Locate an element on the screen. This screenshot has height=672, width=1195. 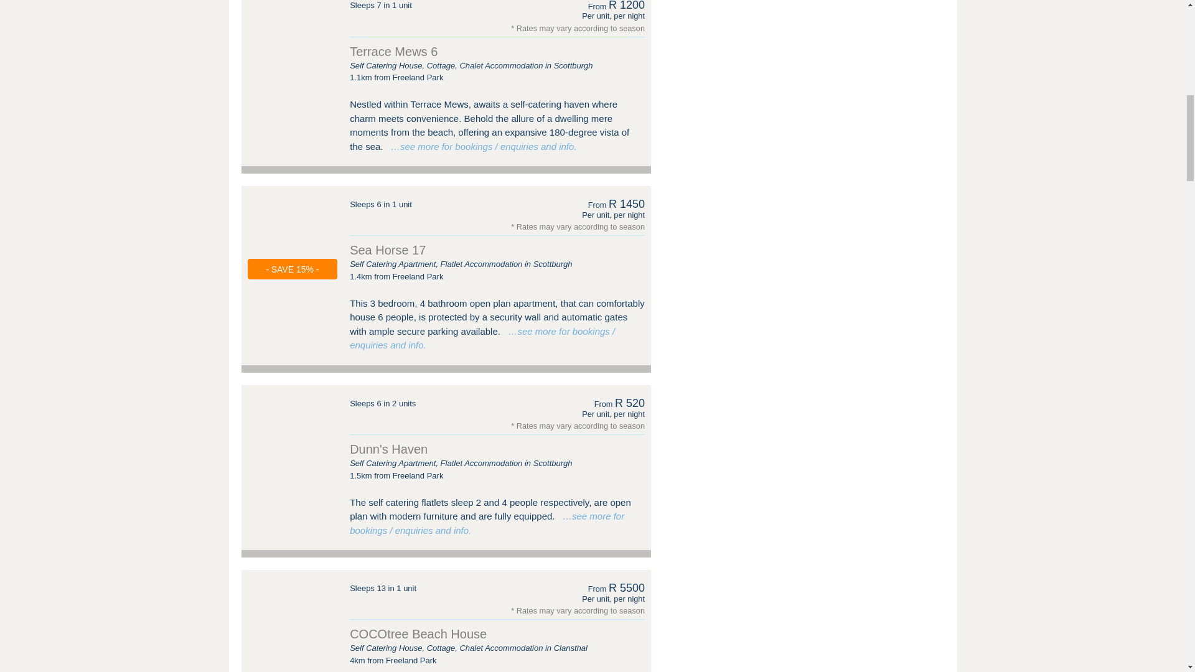
Terrace Mews 6 is located at coordinates (293, 26).